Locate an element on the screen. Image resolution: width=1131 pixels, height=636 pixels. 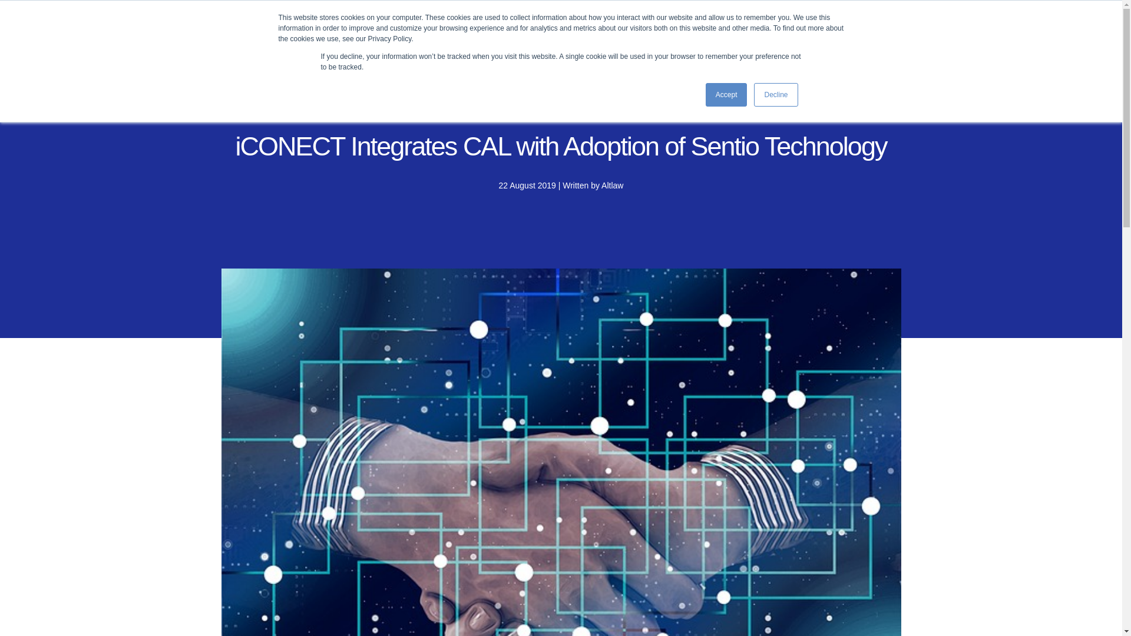
Altlawyer is located at coordinates (699, 39).